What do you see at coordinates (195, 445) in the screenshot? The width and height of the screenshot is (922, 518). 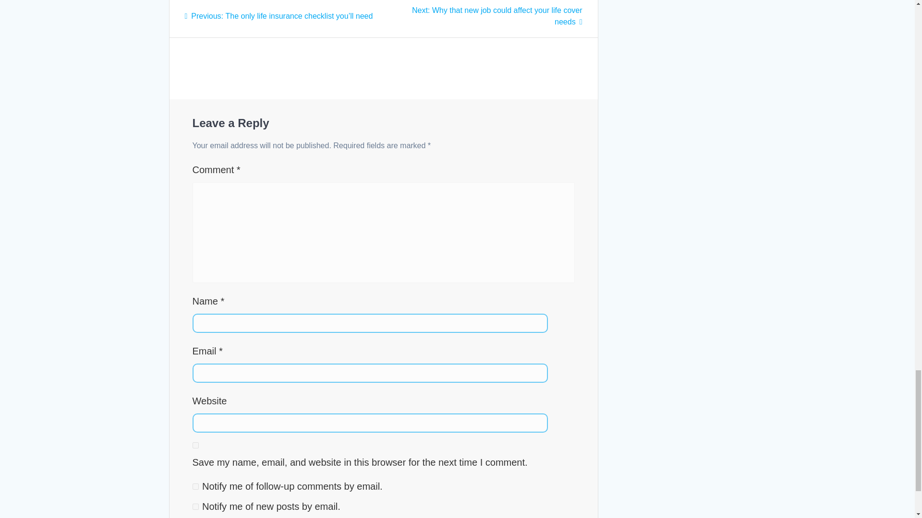 I see `yes` at bounding box center [195, 445].